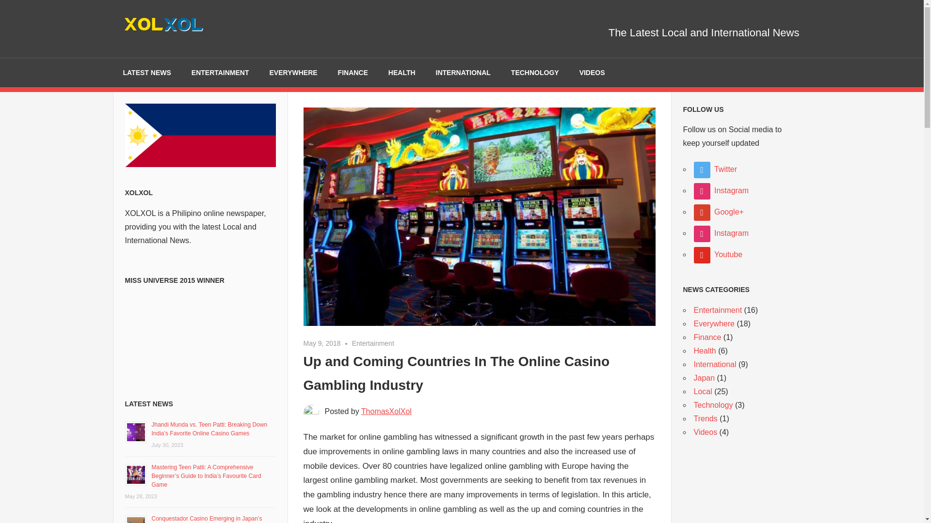 Image resolution: width=931 pixels, height=523 pixels. What do you see at coordinates (372, 343) in the screenshot?
I see `Entertainment` at bounding box center [372, 343].